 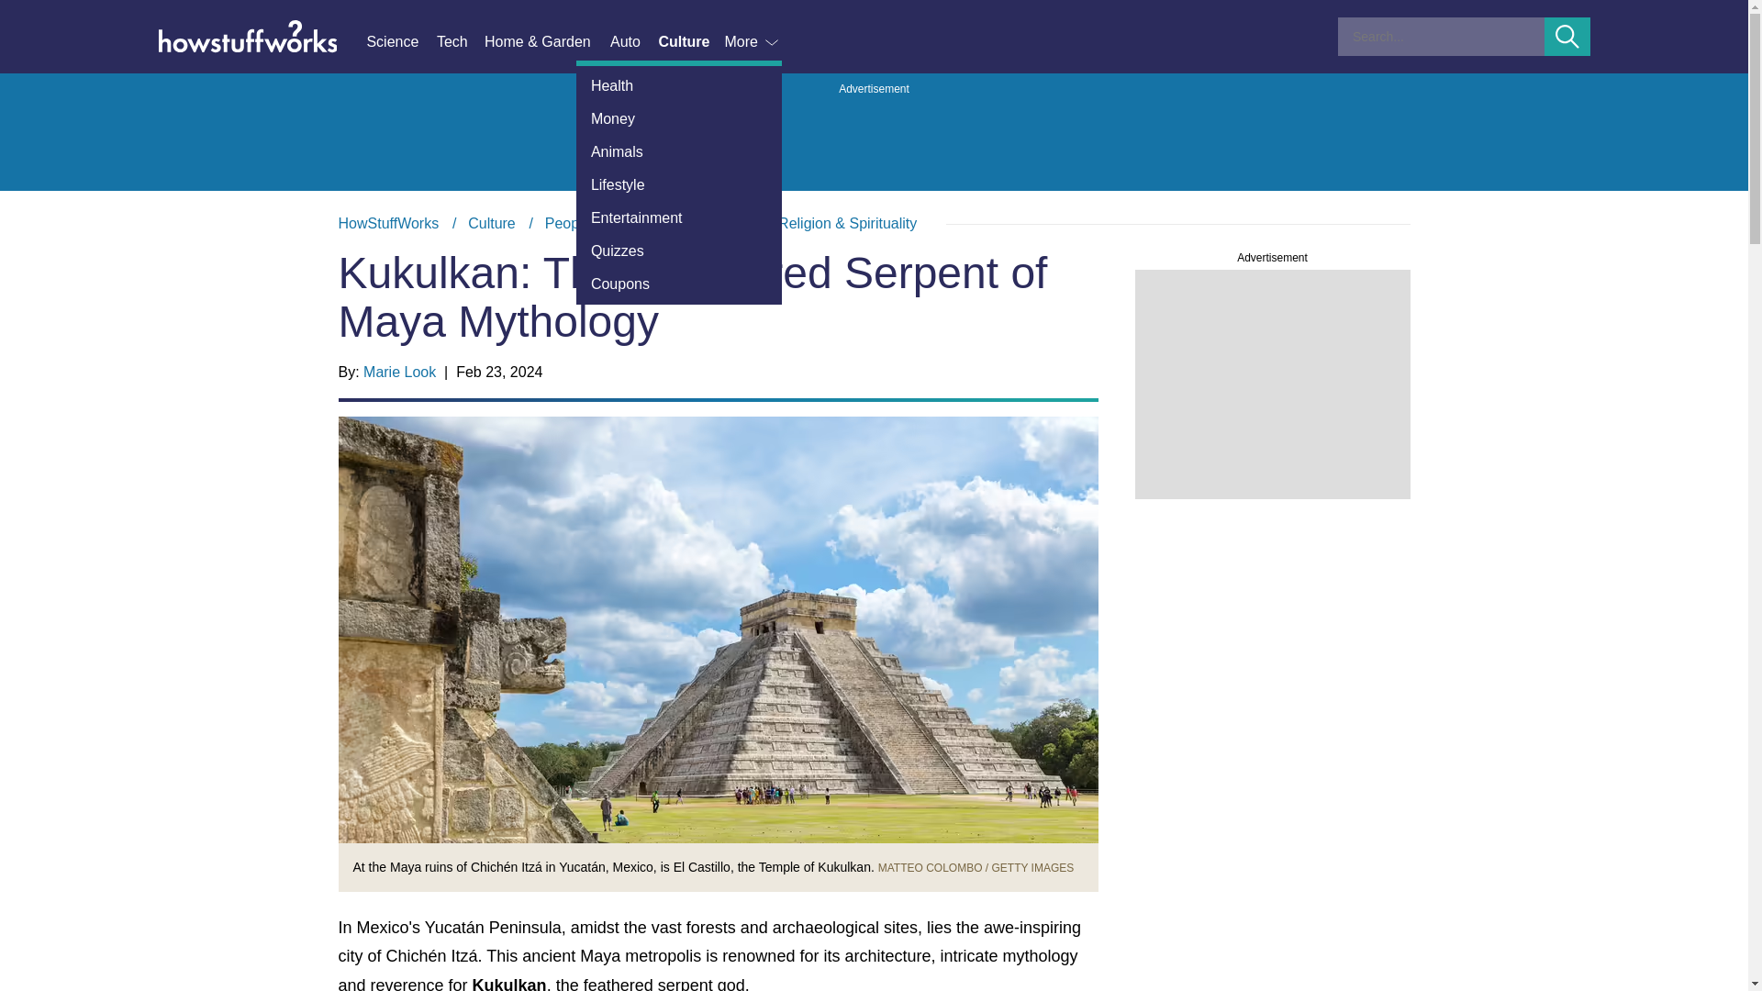 I want to click on Quizzes, so click(x=679, y=251).